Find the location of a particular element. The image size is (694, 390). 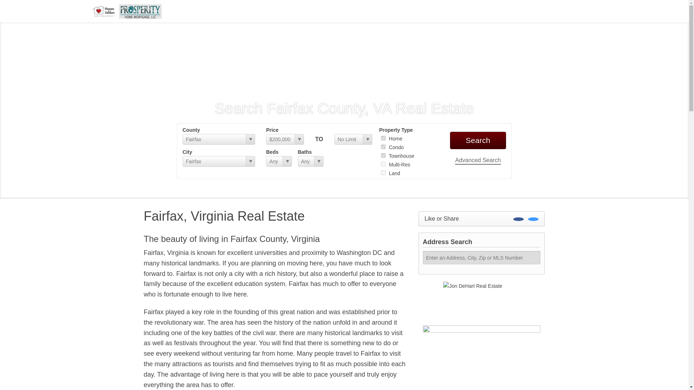

Like or Share is located at coordinates (481, 219).